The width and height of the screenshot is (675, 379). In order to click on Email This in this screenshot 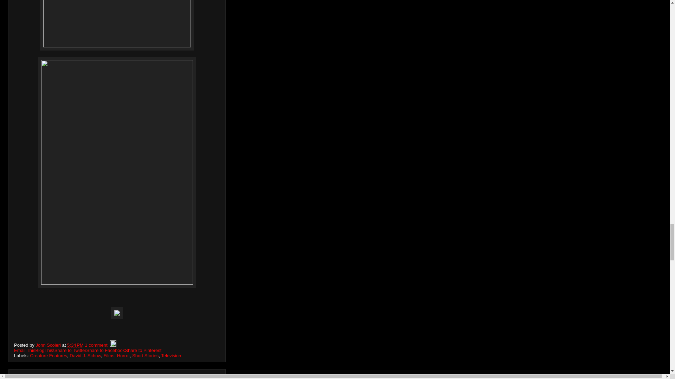, I will do `click(25, 350)`.